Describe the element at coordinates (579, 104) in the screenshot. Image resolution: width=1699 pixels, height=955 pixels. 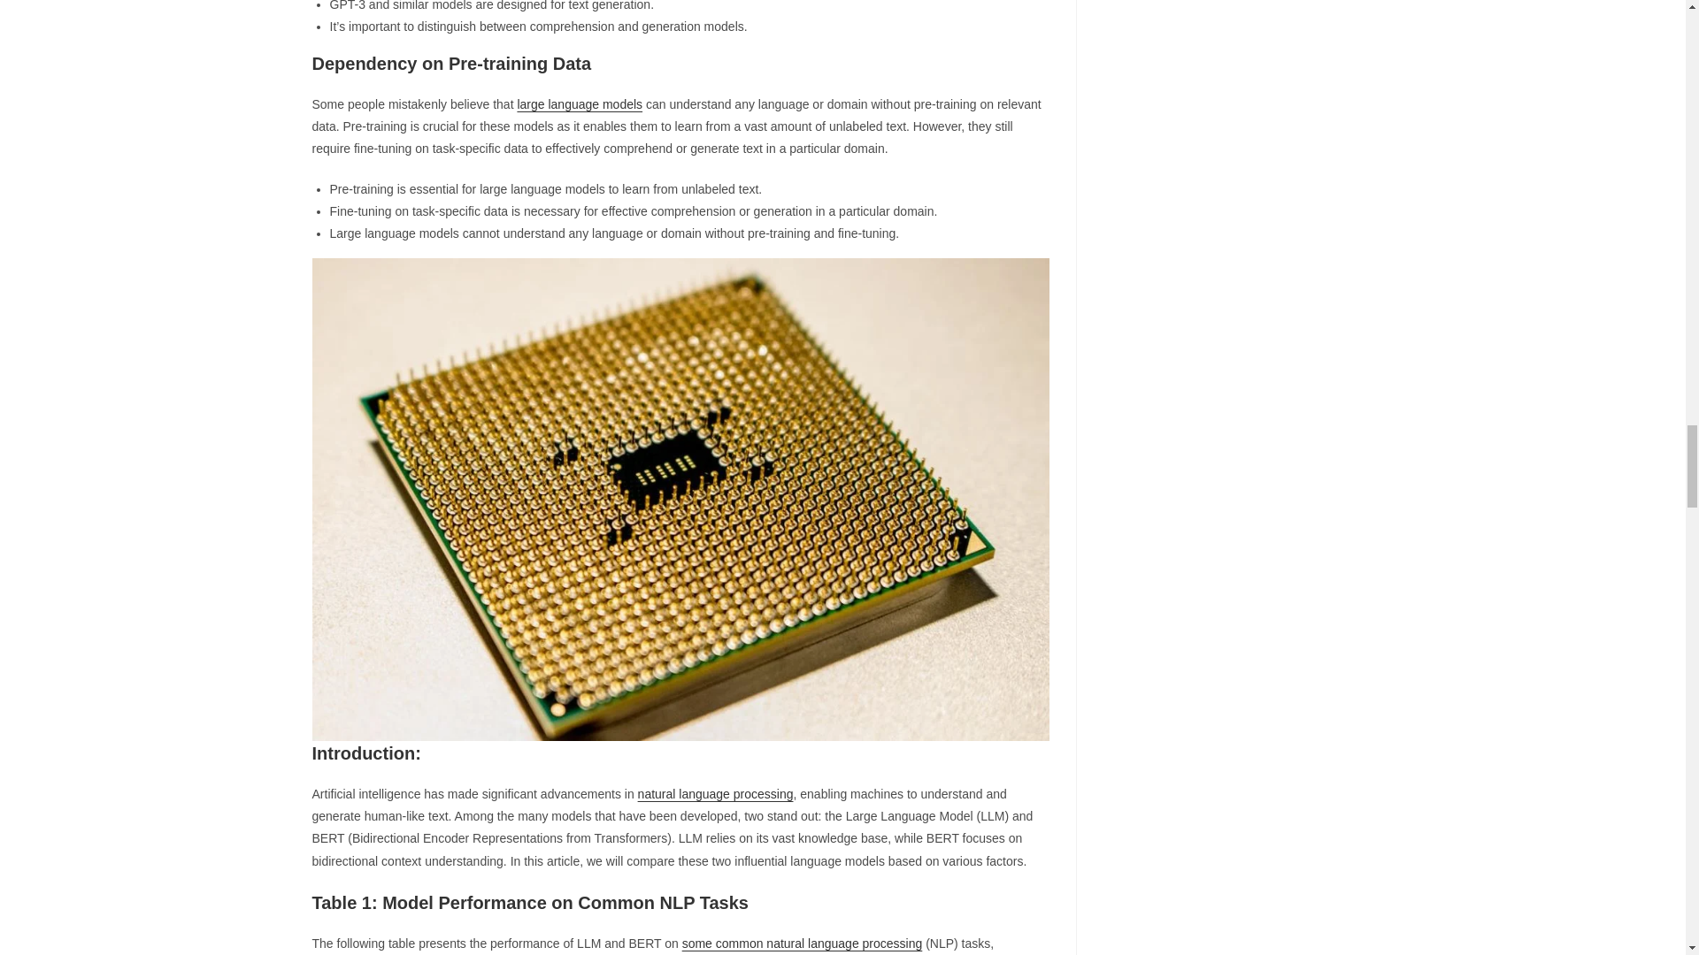
I see `large language models` at that location.